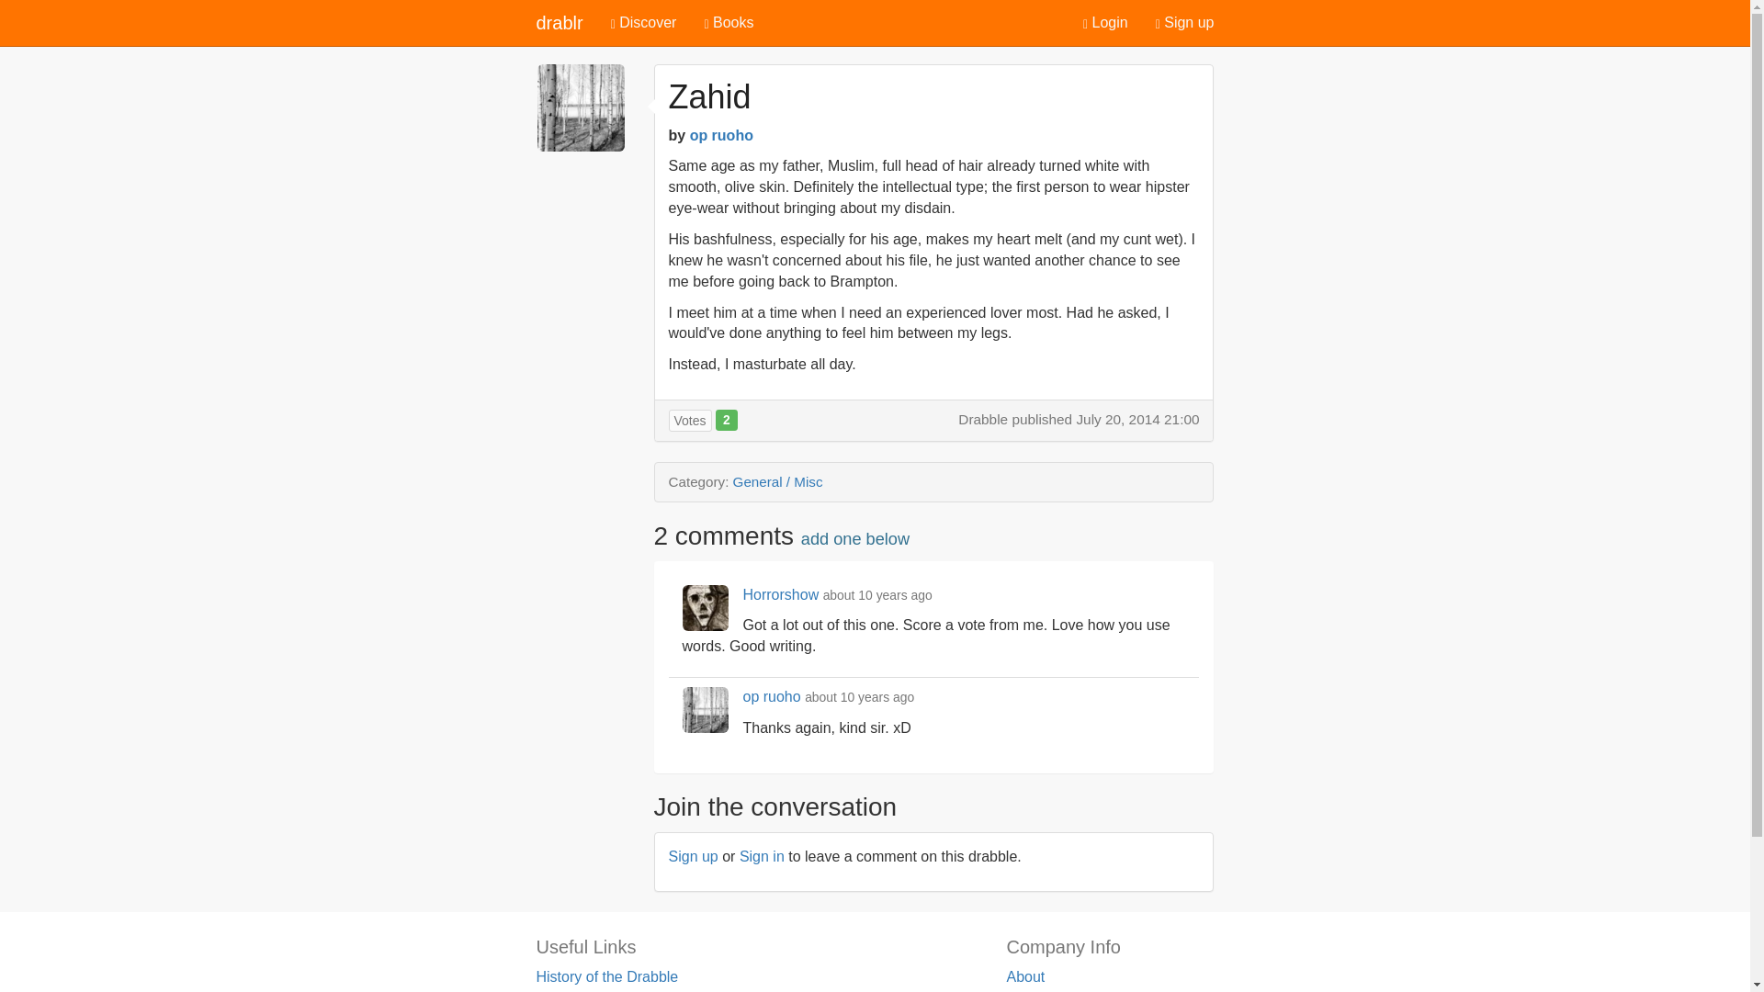 The image size is (1764, 992). Describe the element at coordinates (644, 22) in the screenshot. I see `Discover` at that location.